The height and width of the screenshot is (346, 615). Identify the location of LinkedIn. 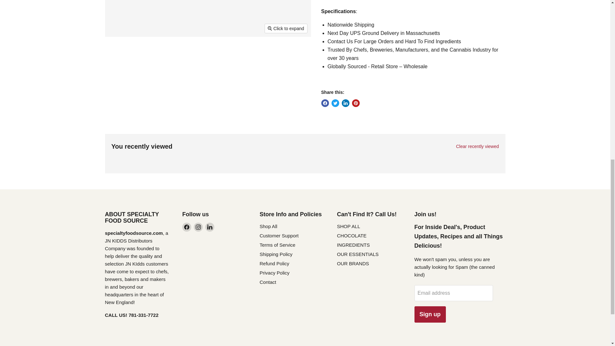
(209, 227).